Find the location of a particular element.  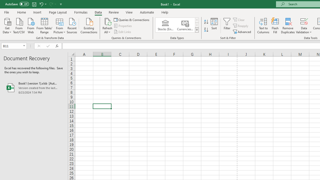

Data Types is located at coordinates (196, 30).